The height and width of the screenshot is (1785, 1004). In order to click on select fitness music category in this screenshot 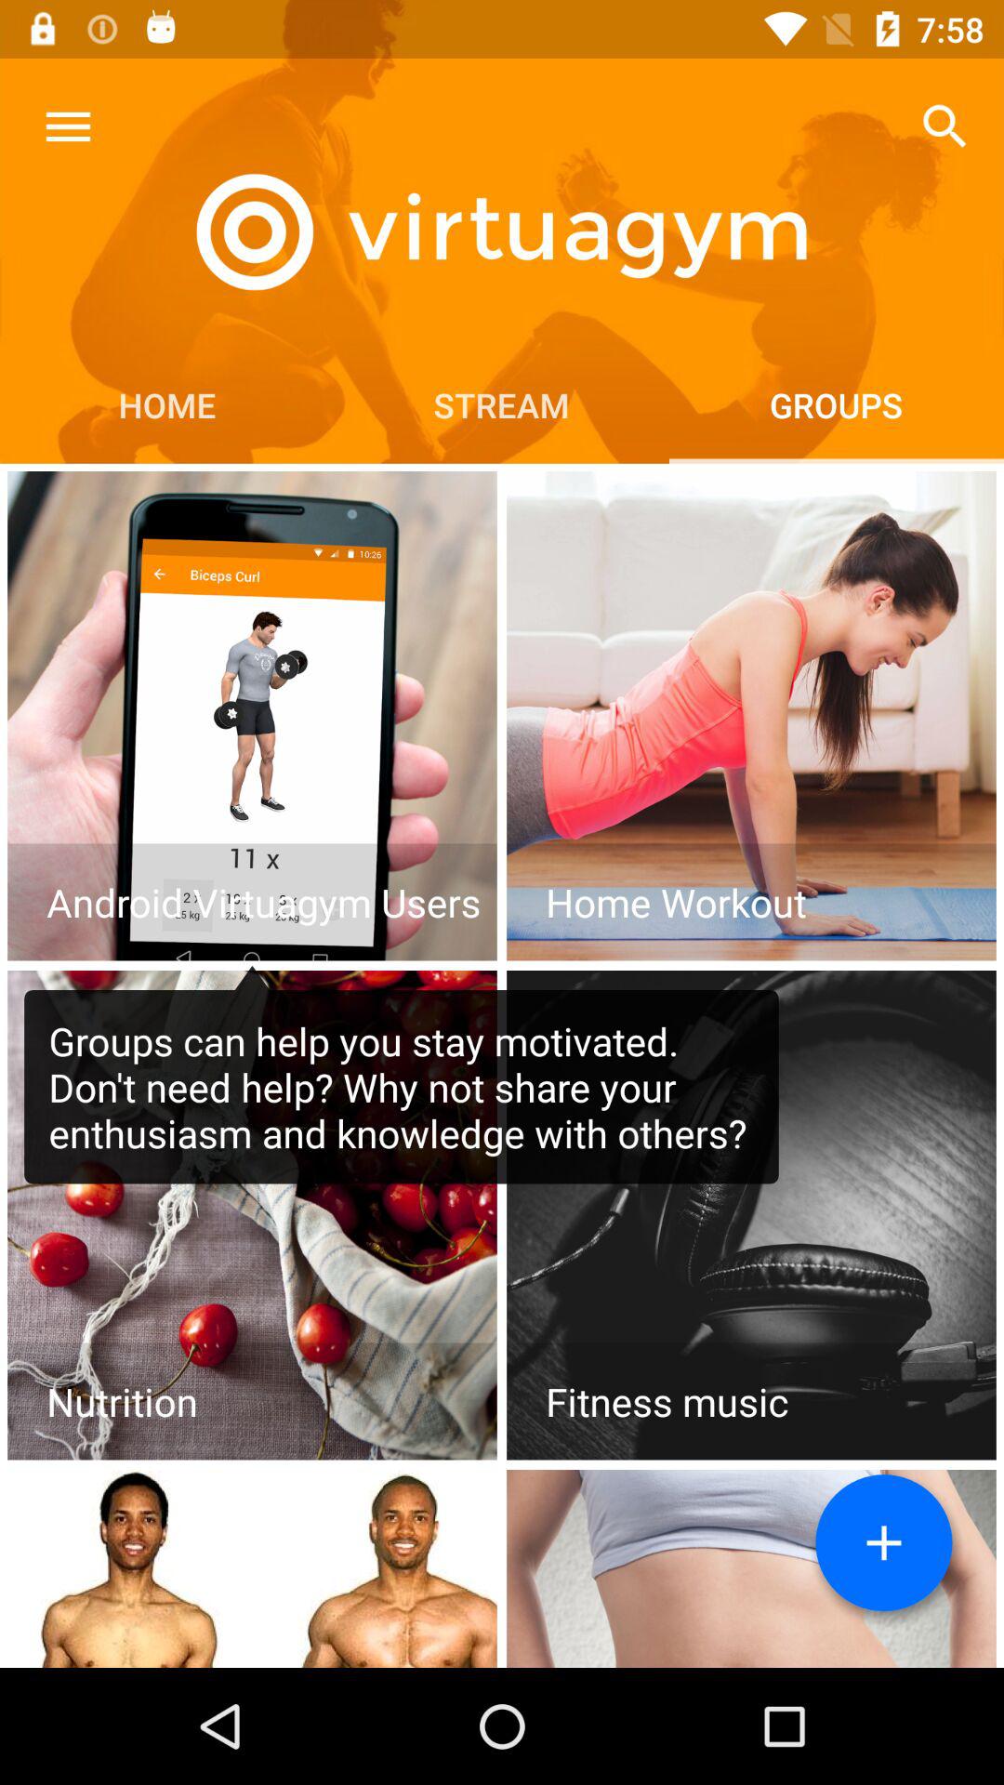, I will do `click(751, 1215)`.